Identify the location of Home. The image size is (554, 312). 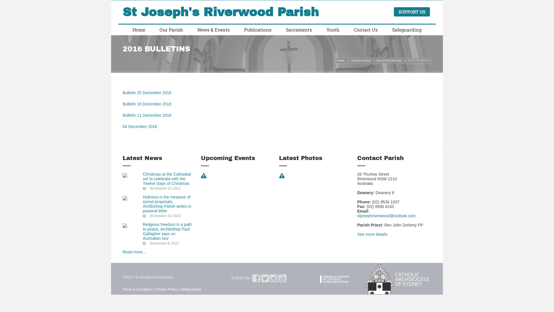
(139, 30).